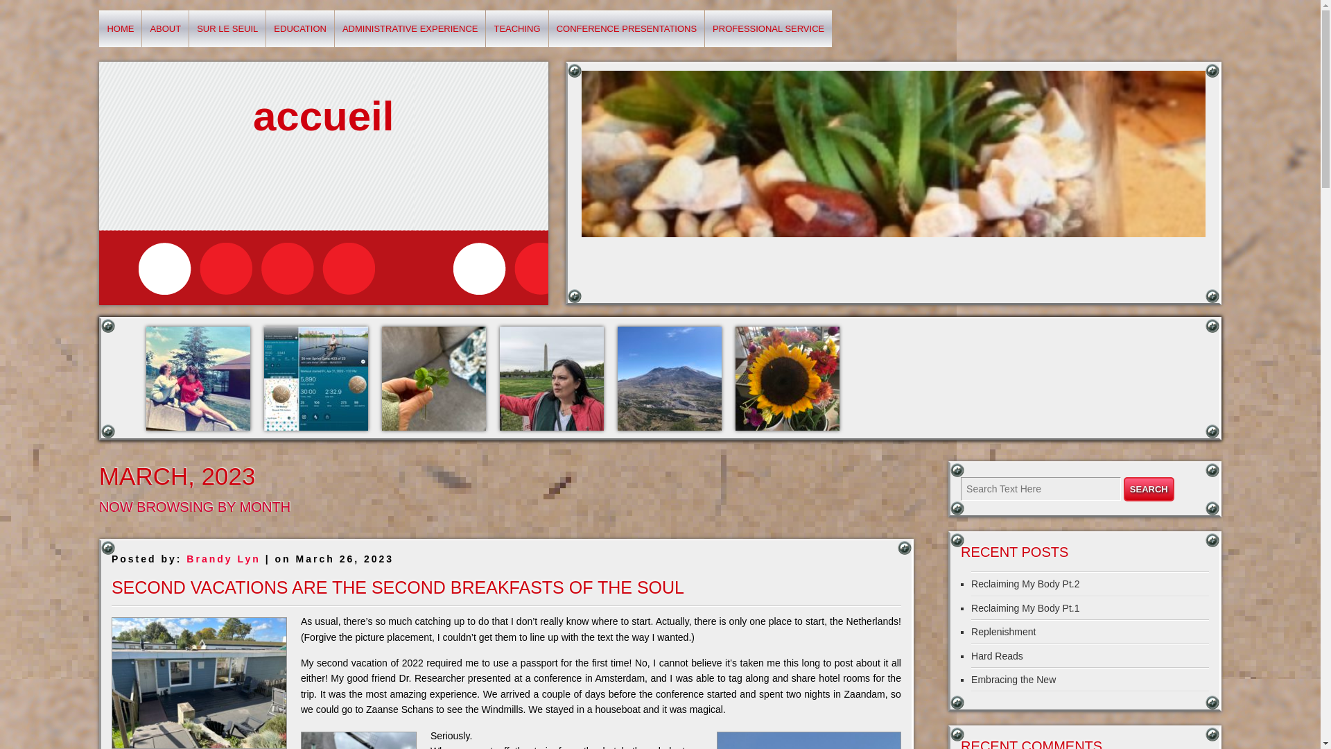 This screenshot has height=749, width=1331. What do you see at coordinates (323, 117) in the screenshot?
I see `accueil` at bounding box center [323, 117].